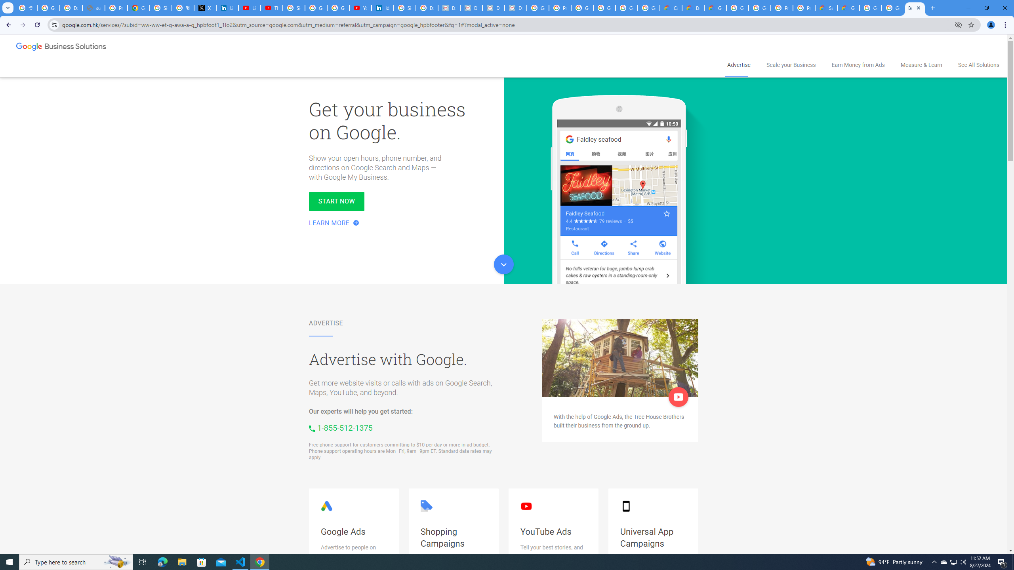 The height and width of the screenshot is (570, 1014). Describe the element at coordinates (620, 358) in the screenshot. I see `Advertise card` at that location.